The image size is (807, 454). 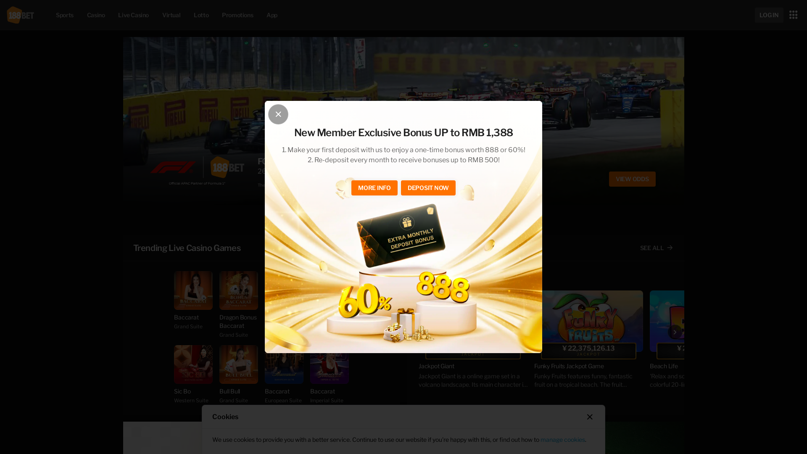 What do you see at coordinates (563, 440) in the screenshot?
I see `manage cookies` at bounding box center [563, 440].